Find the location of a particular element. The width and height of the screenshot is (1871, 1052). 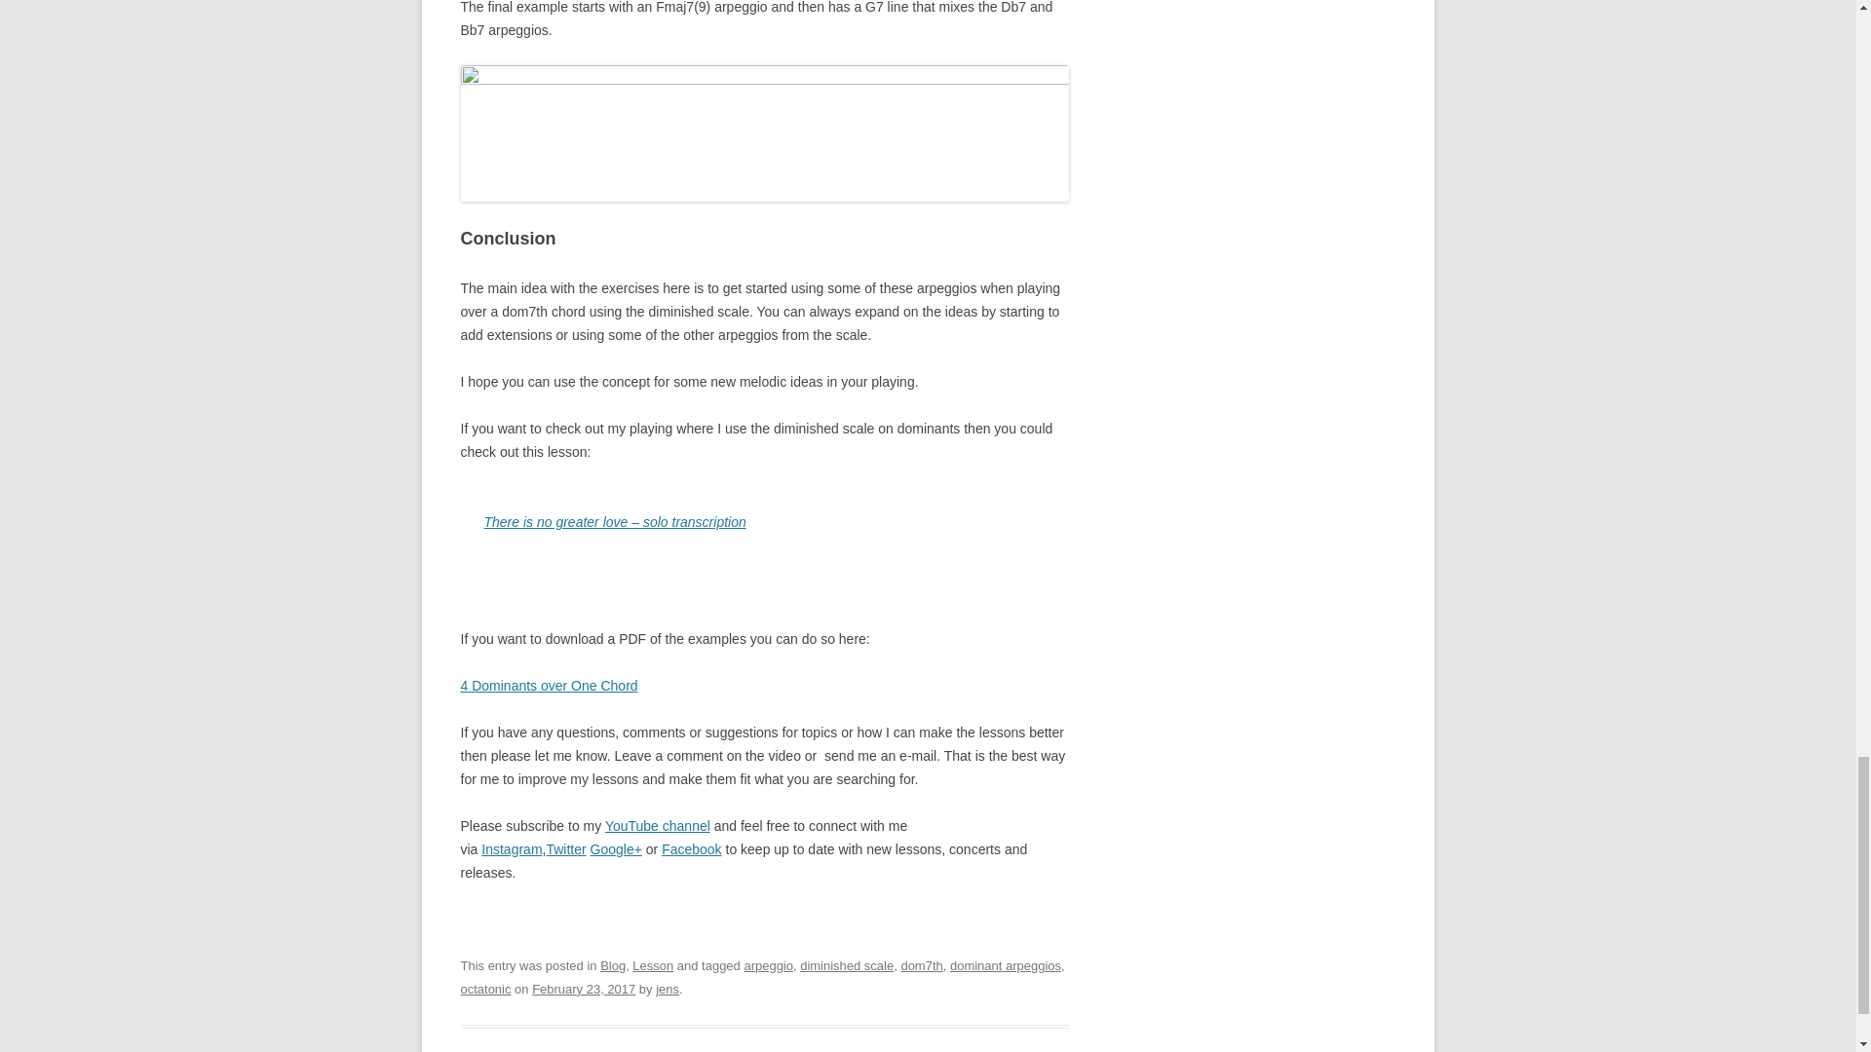

Instagram is located at coordinates (511, 849).